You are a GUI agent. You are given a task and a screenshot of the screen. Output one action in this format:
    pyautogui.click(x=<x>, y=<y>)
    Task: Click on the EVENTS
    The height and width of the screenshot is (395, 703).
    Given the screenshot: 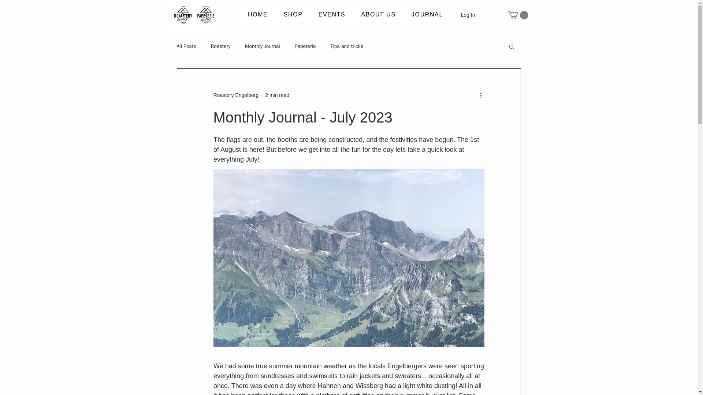 What is the action you would take?
    pyautogui.click(x=332, y=15)
    